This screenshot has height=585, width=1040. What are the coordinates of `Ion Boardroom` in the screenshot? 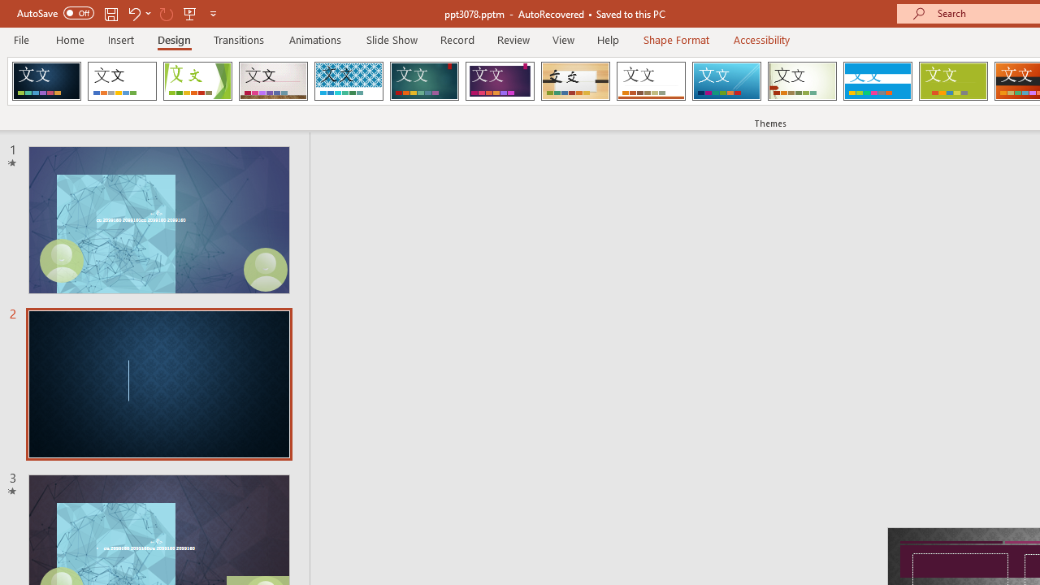 It's located at (500, 81).